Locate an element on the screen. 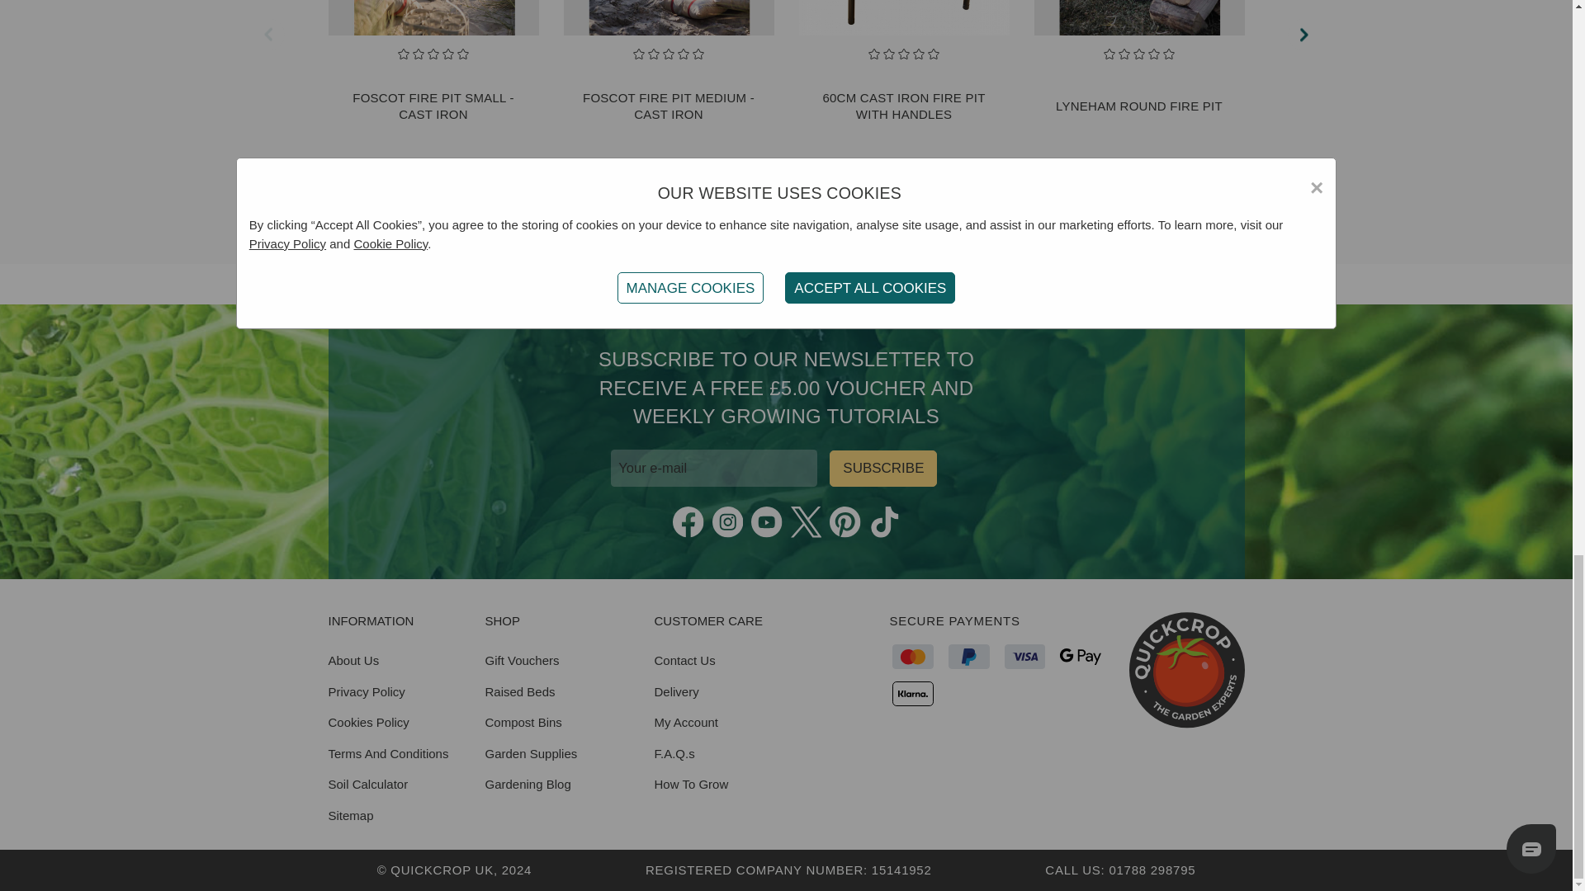 This screenshot has height=891, width=1585. Foscot outdoor fire pit is located at coordinates (433, 17).